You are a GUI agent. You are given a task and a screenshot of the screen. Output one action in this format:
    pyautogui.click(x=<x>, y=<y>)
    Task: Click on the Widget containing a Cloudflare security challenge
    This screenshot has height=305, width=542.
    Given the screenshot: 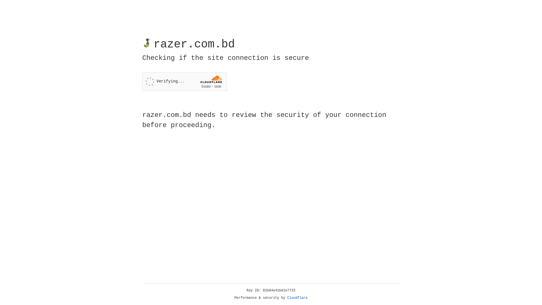 What is the action you would take?
    pyautogui.click(x=185, y=81)
    